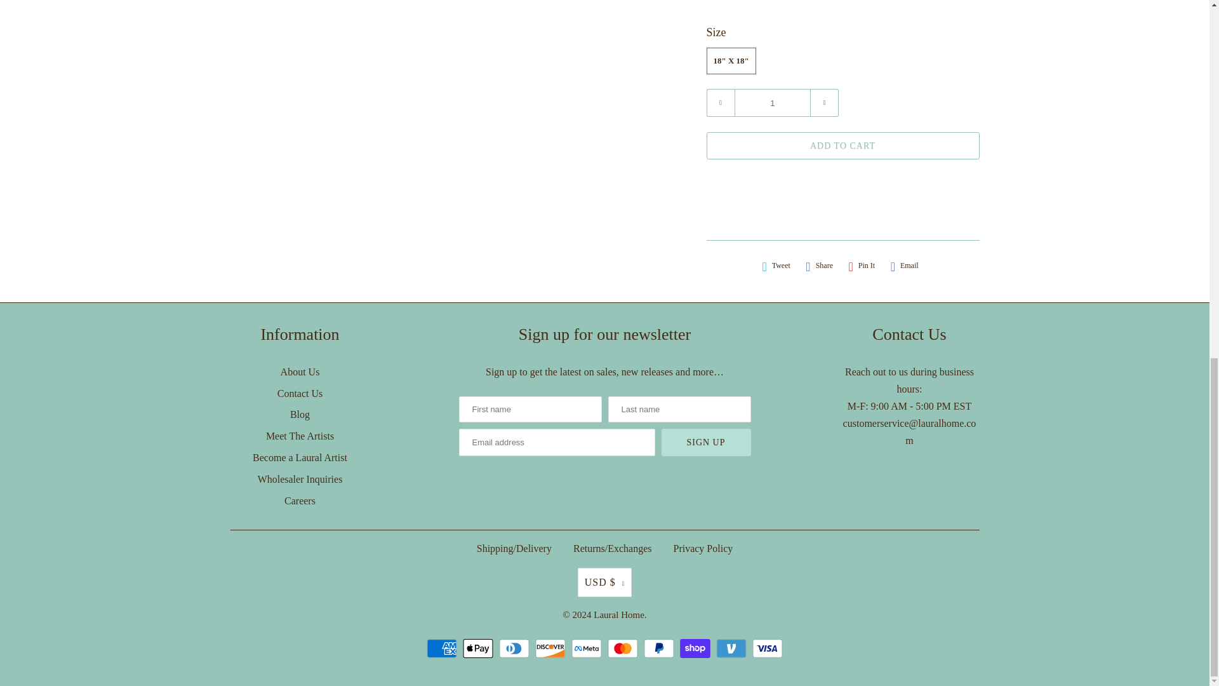  I want to click on PayPal, so click(660, 648).